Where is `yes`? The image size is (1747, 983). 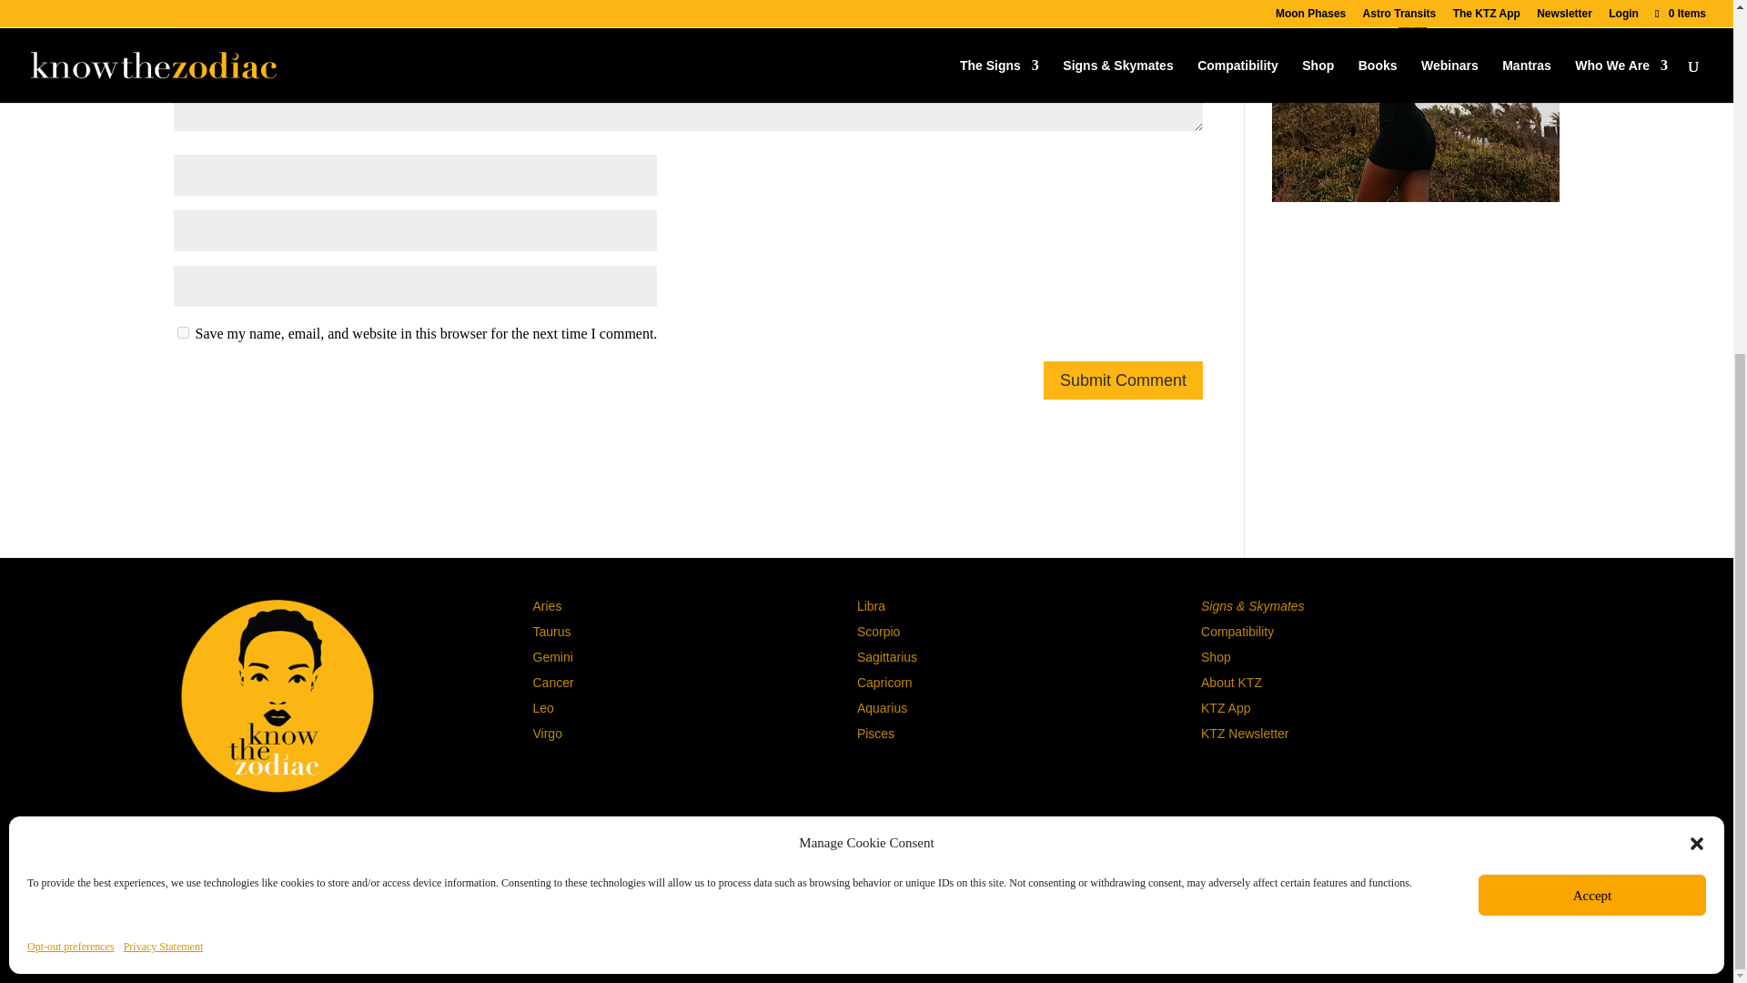 yes is located at coordinates (182, 331).